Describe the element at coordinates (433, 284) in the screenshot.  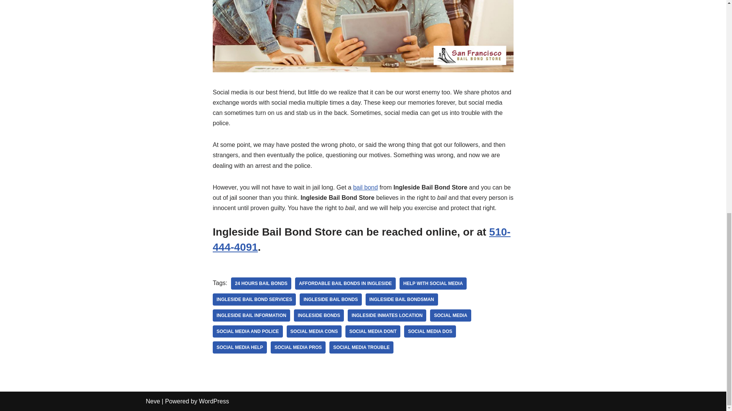
I see `help with social media` at that location.